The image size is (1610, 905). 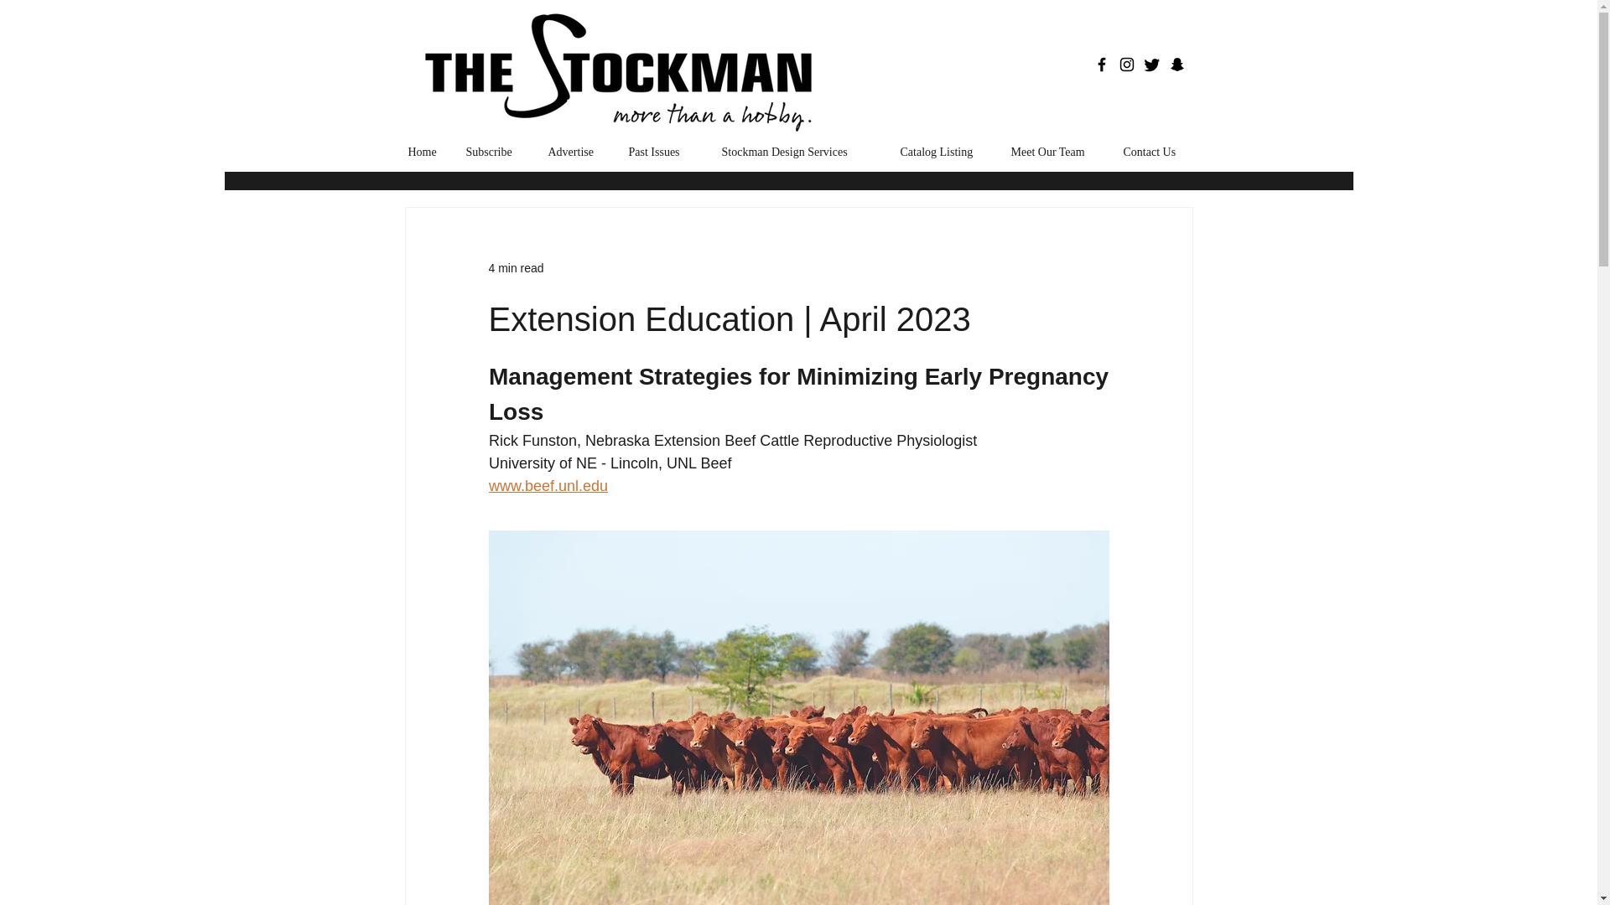 I want to click on Meet Our Team, so click(x=1054, y=152).